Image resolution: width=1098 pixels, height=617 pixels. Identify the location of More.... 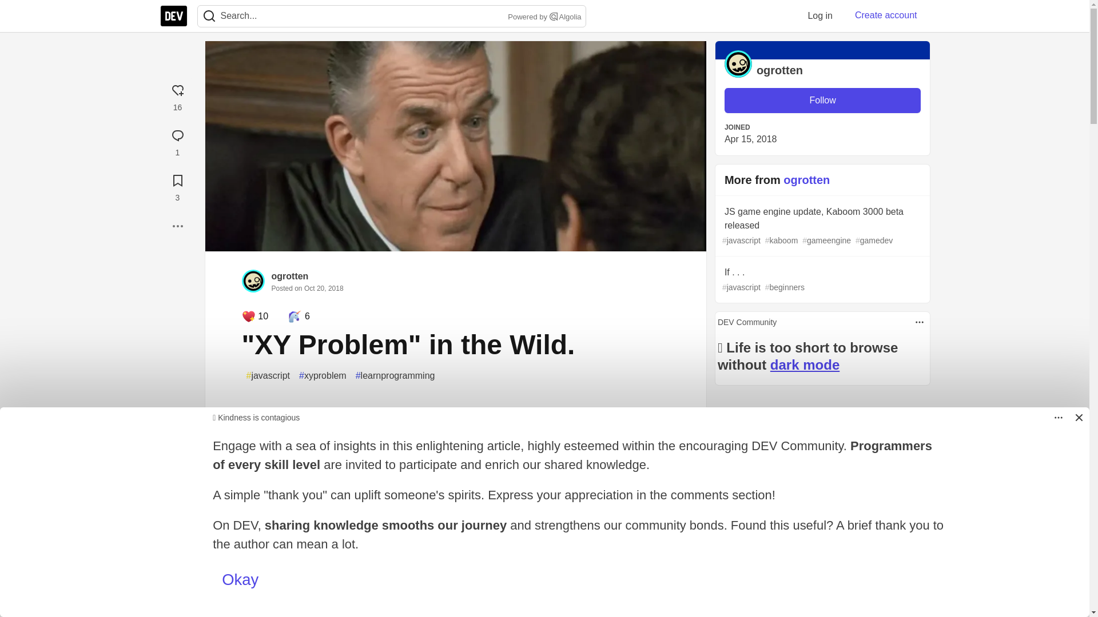
(177, 226).